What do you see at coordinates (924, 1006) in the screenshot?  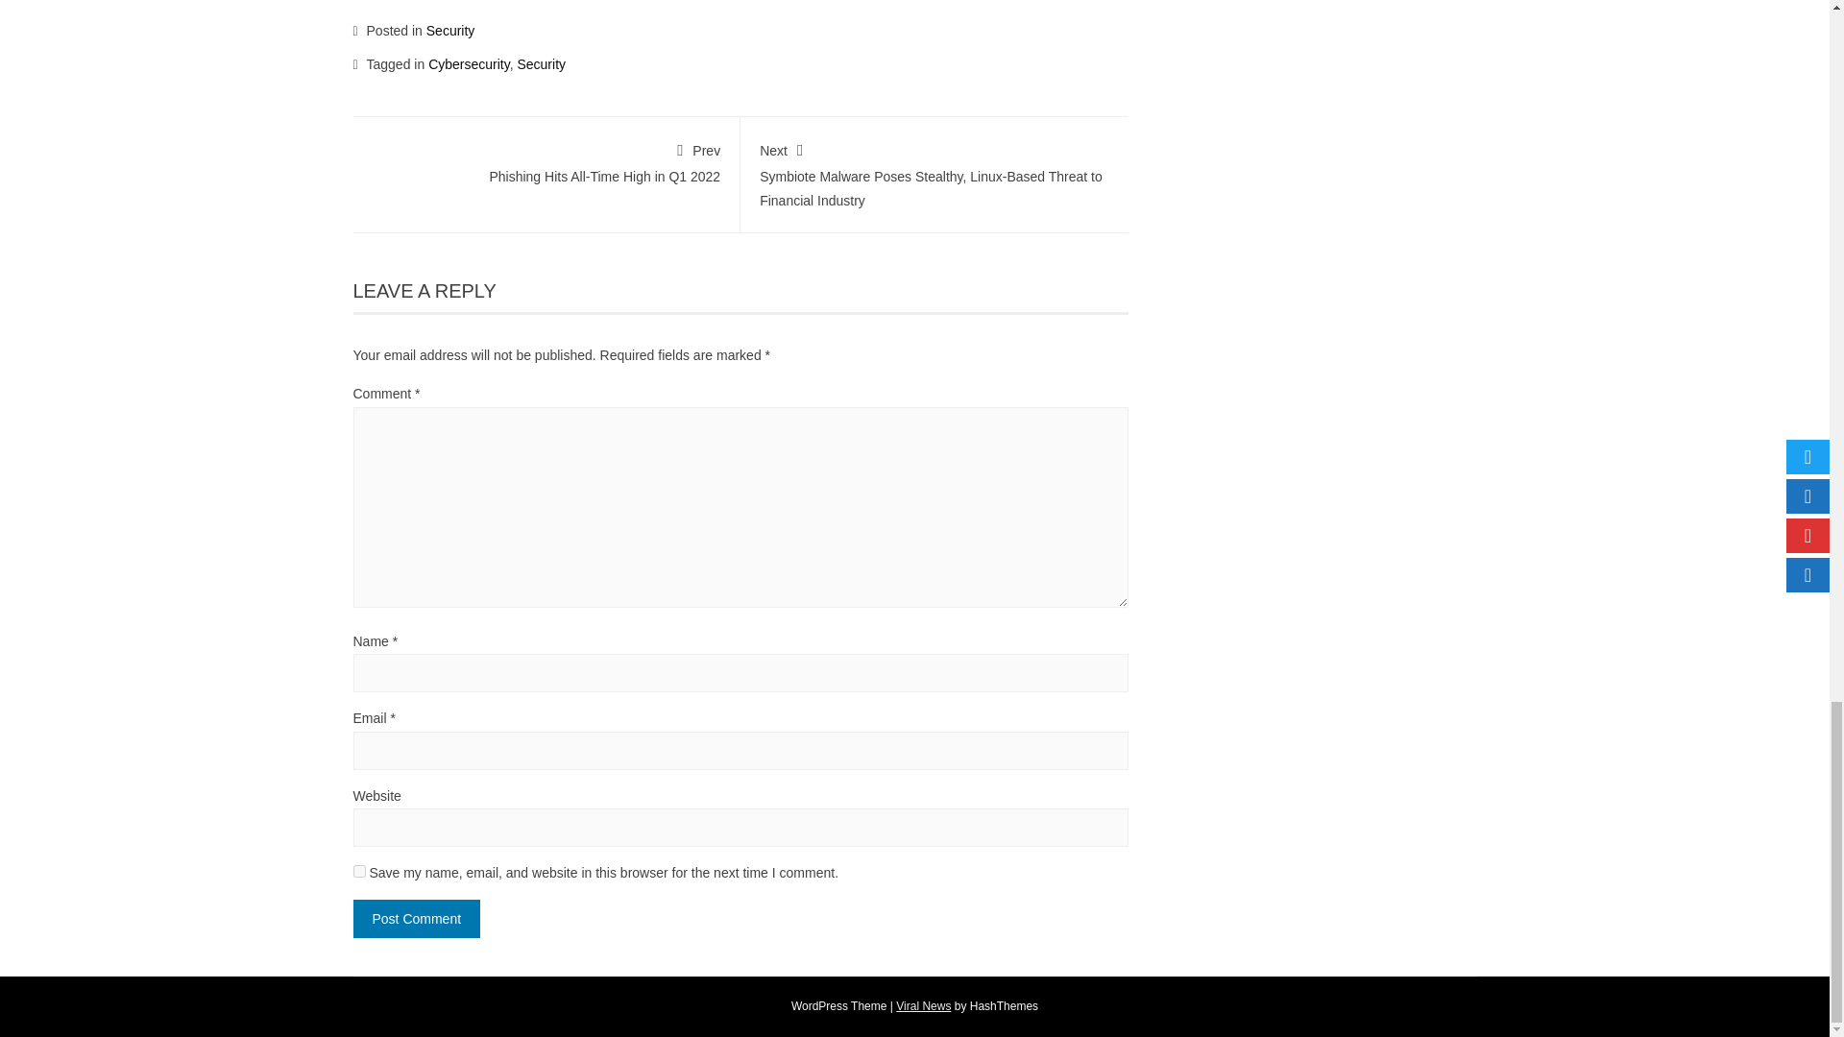 I see `Download Viral News` at bounding box center [924, 1006].